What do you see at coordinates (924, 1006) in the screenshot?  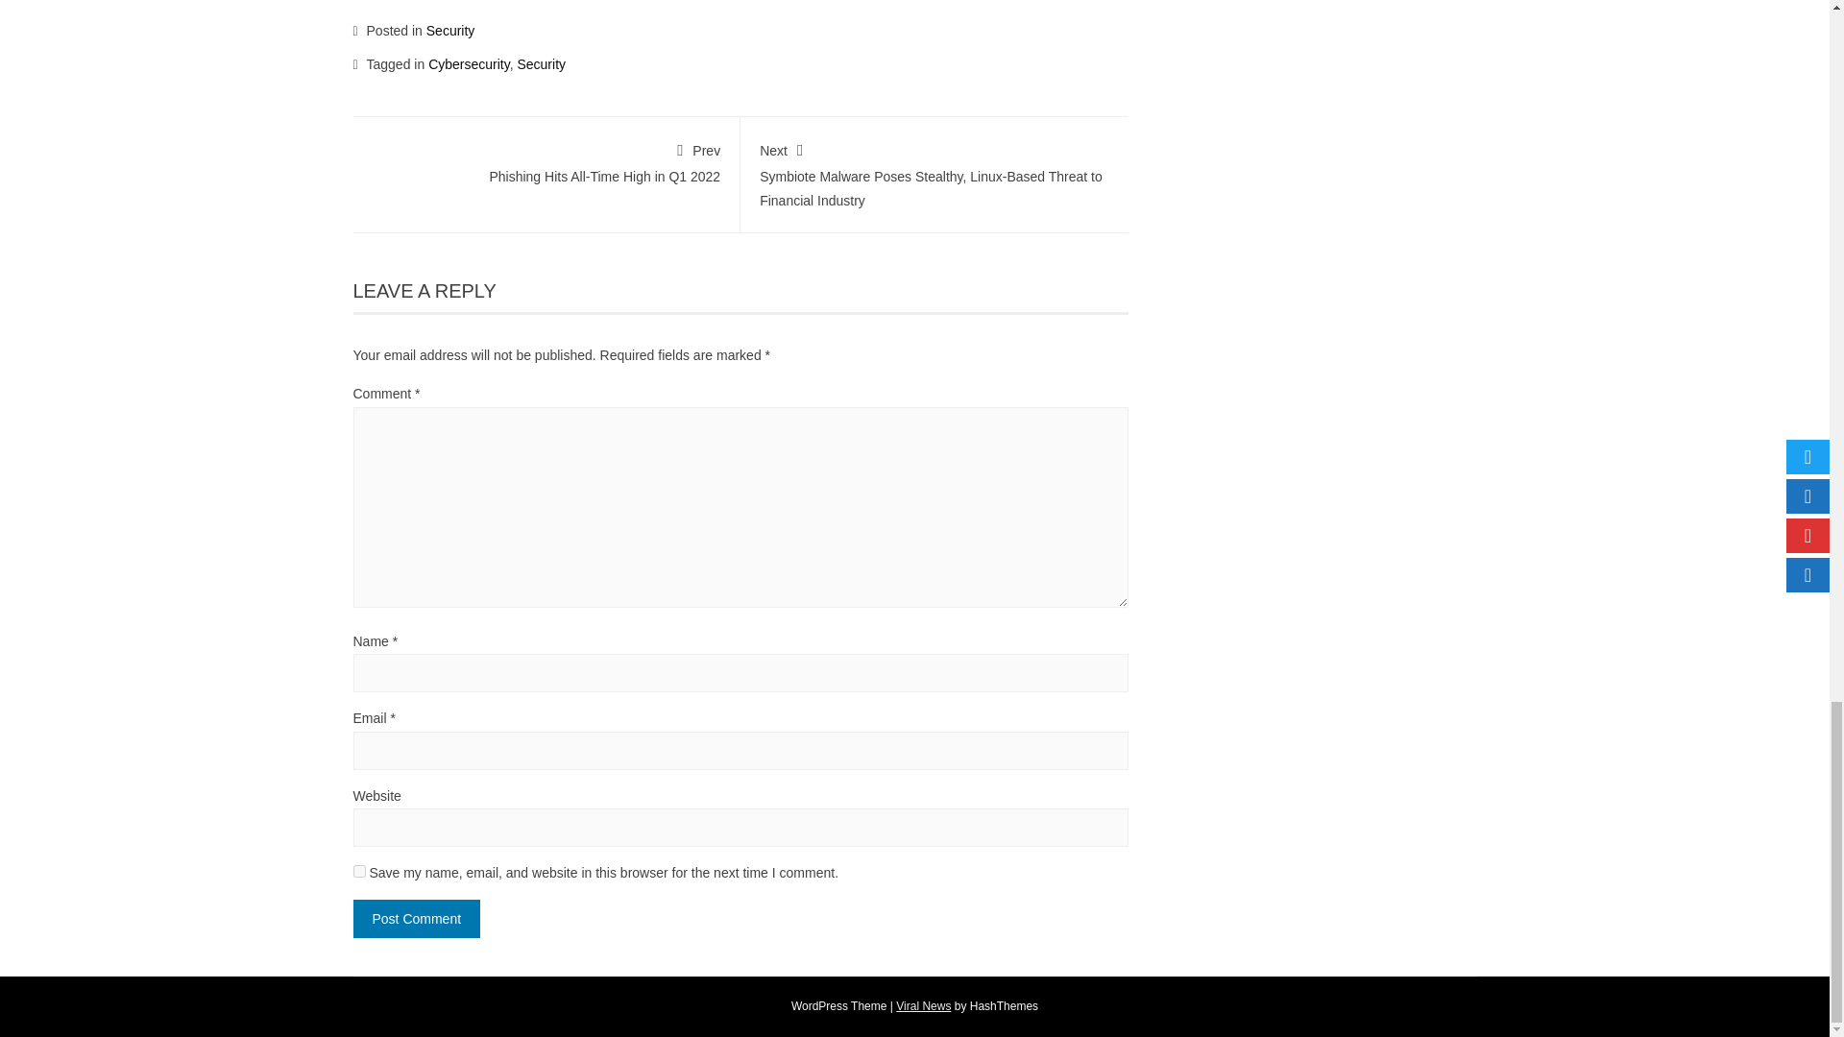 I see `Download Viral News` at bounding box center [924, 1006].